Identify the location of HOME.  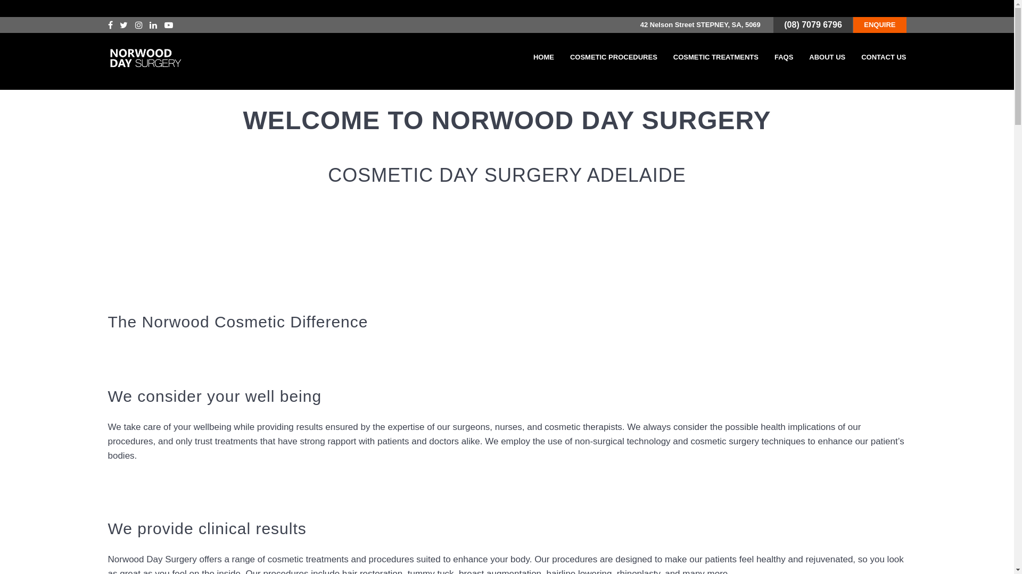
(544, 57).